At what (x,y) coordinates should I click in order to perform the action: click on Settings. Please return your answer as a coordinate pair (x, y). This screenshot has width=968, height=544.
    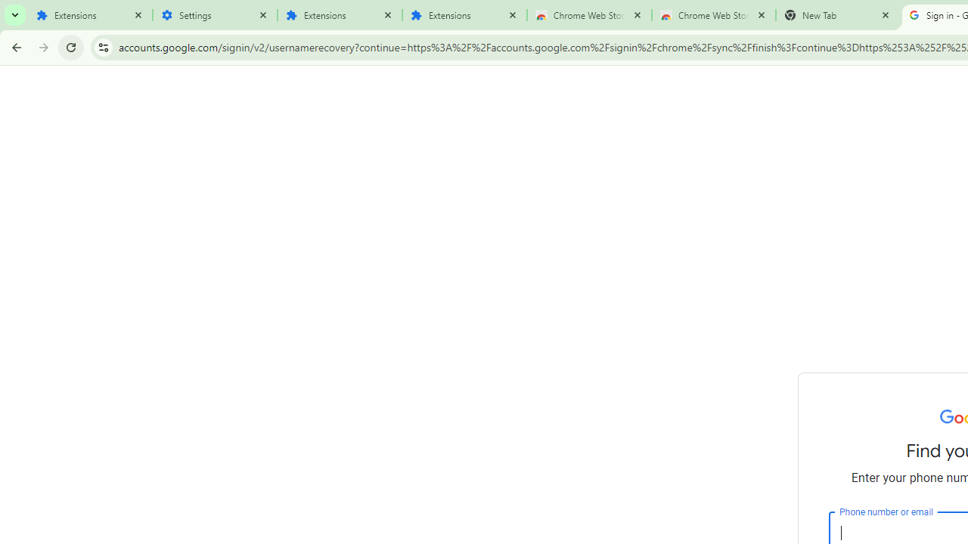
    Looking at the image, I should click on (215, 15).